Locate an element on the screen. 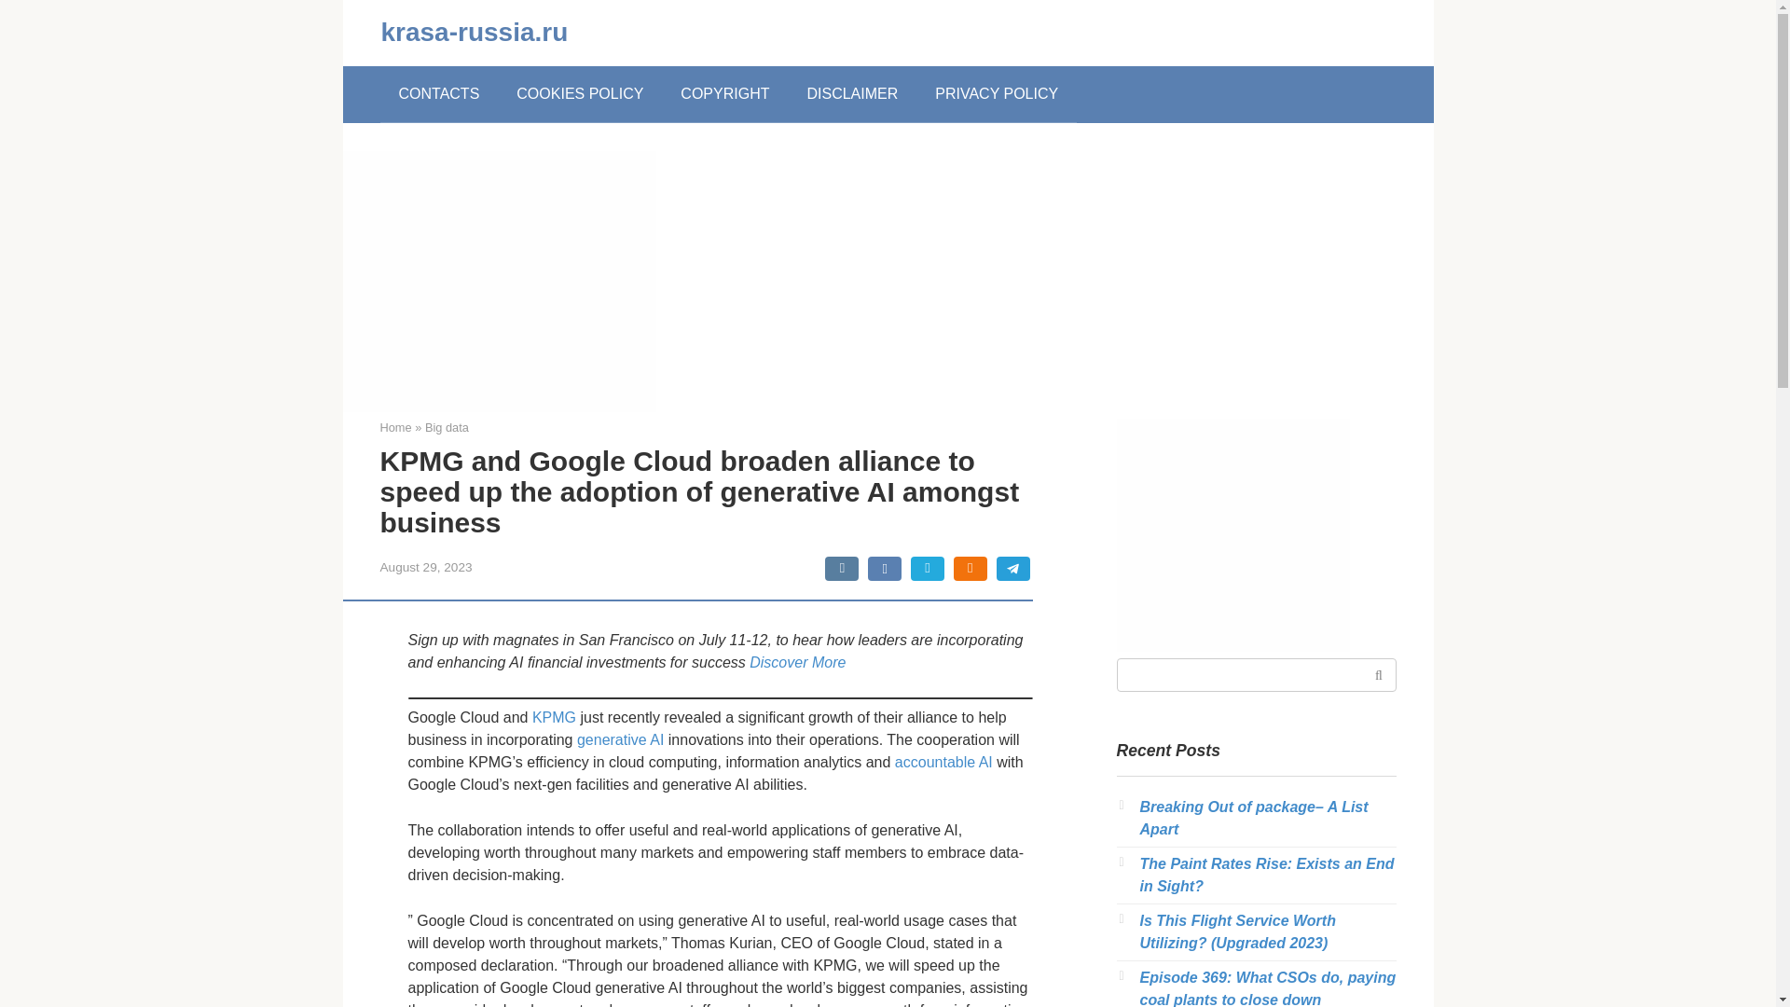 The width and height of the screenshot is (1790, 1007). Home is located at coordinates (395, 427).